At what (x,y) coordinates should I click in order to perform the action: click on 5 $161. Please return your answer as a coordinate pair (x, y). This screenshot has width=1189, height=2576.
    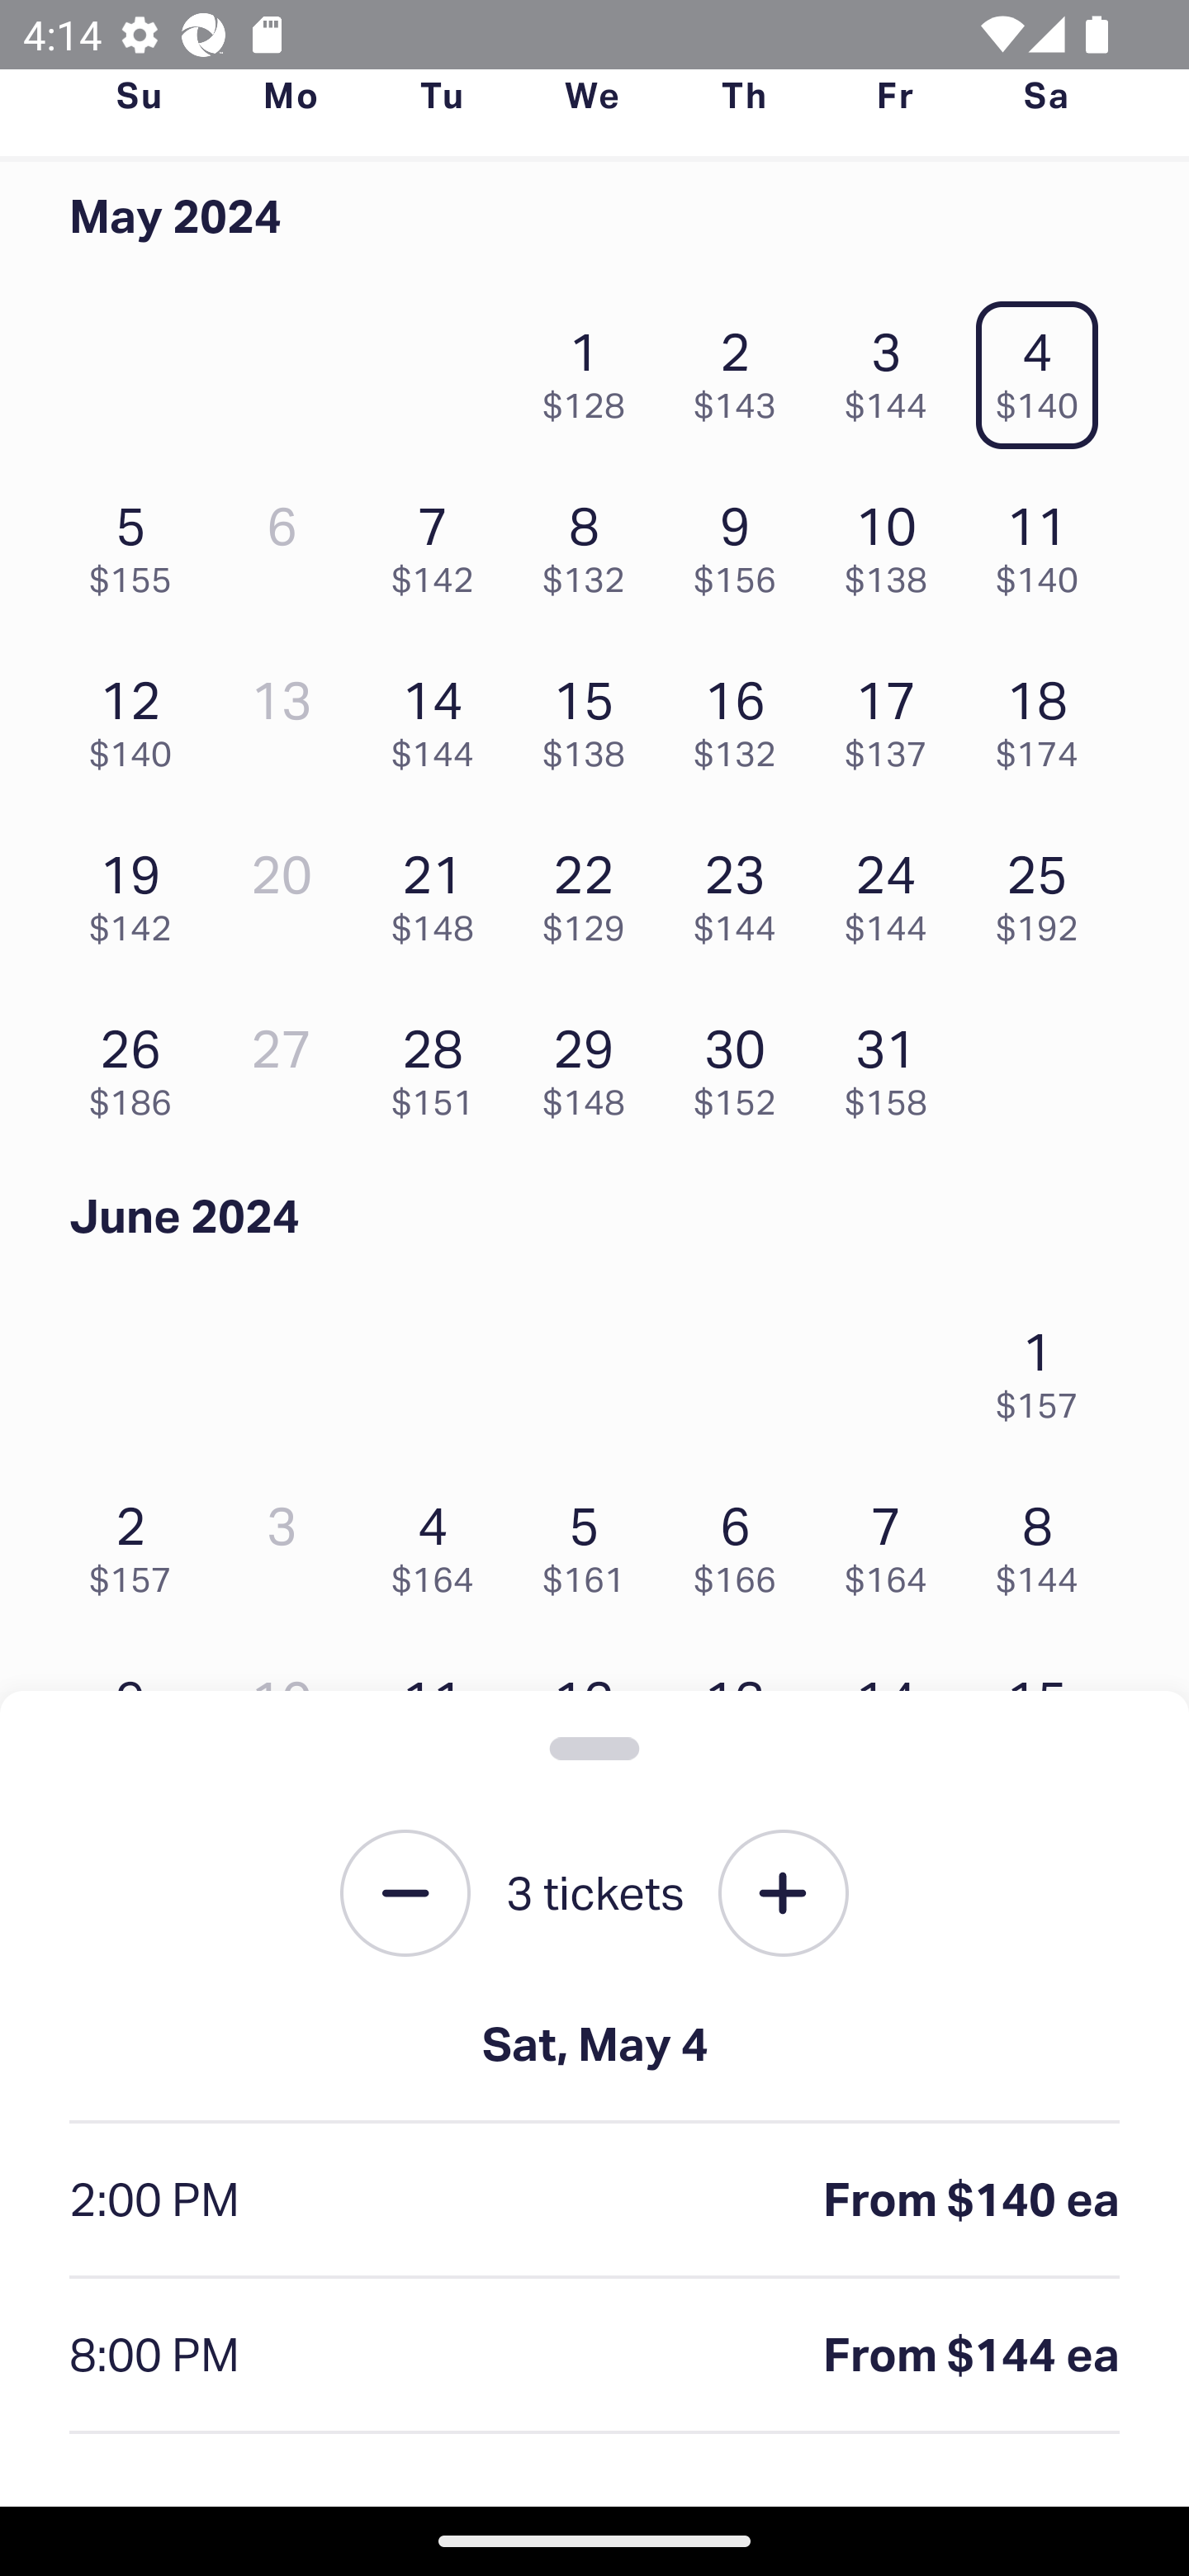
    Looking at the image, I should click on (593, 1541).